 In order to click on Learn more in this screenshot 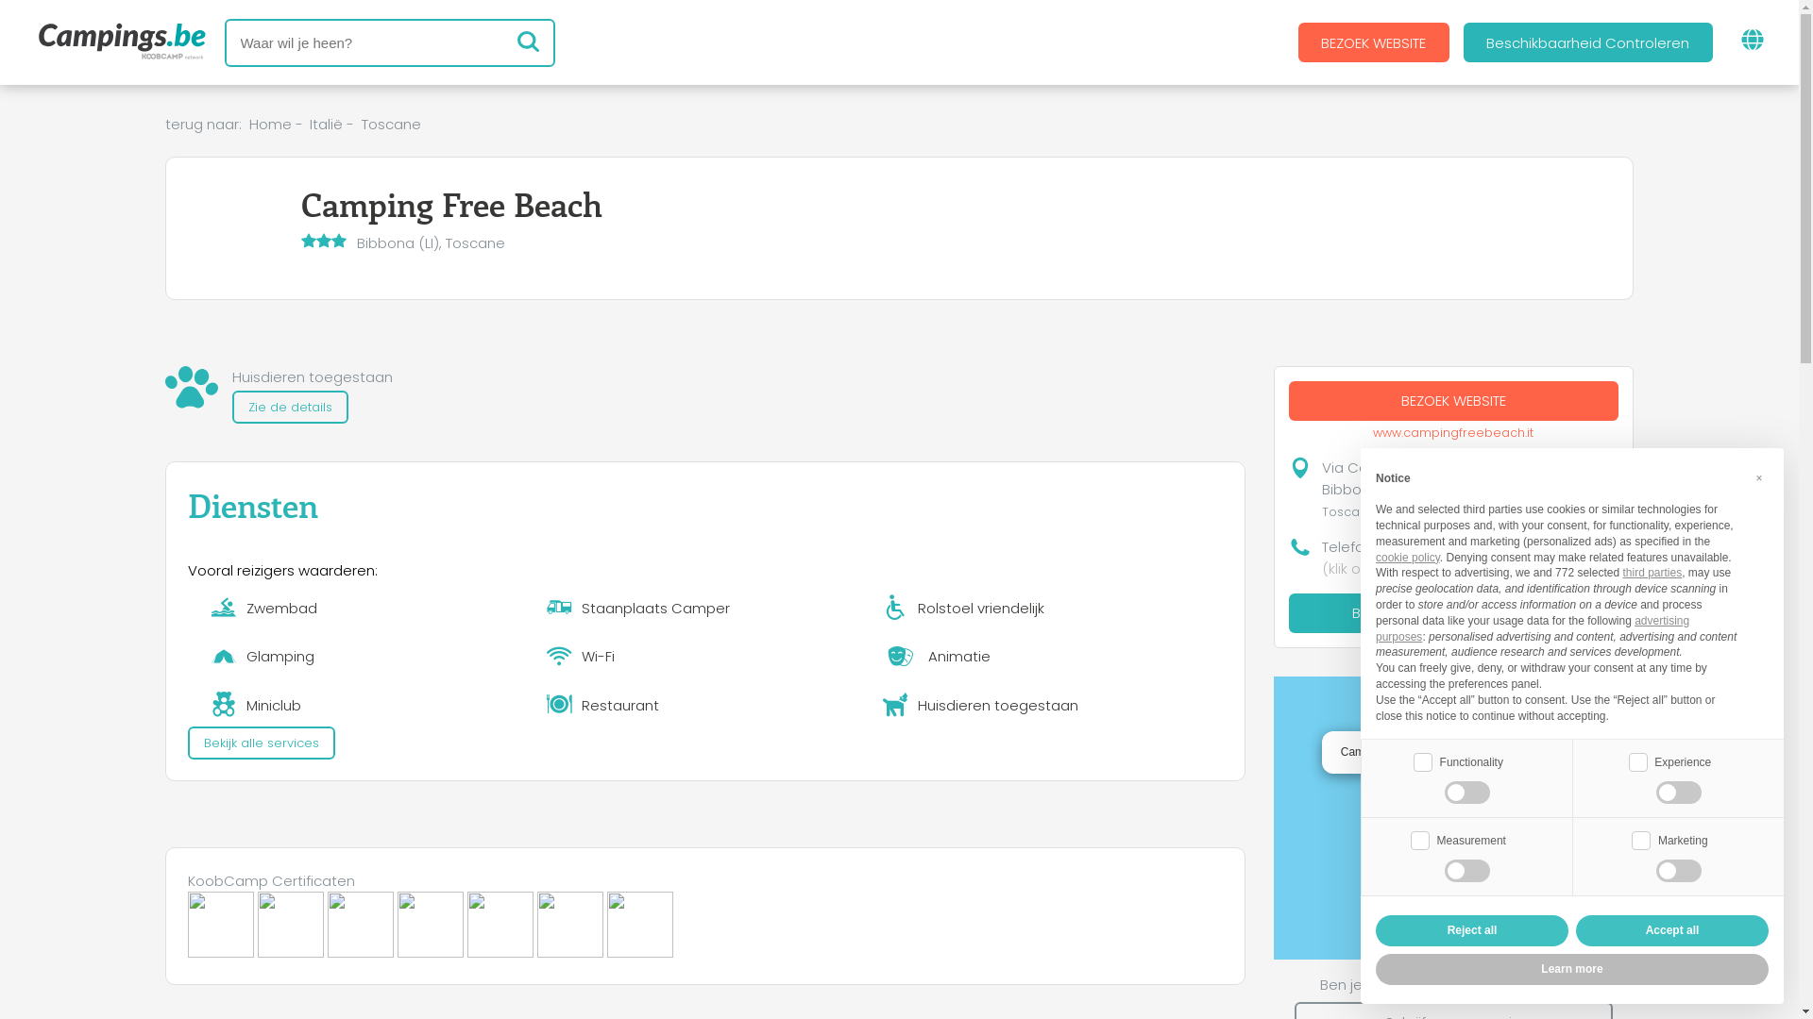, I will do `click(1572, 970)`.